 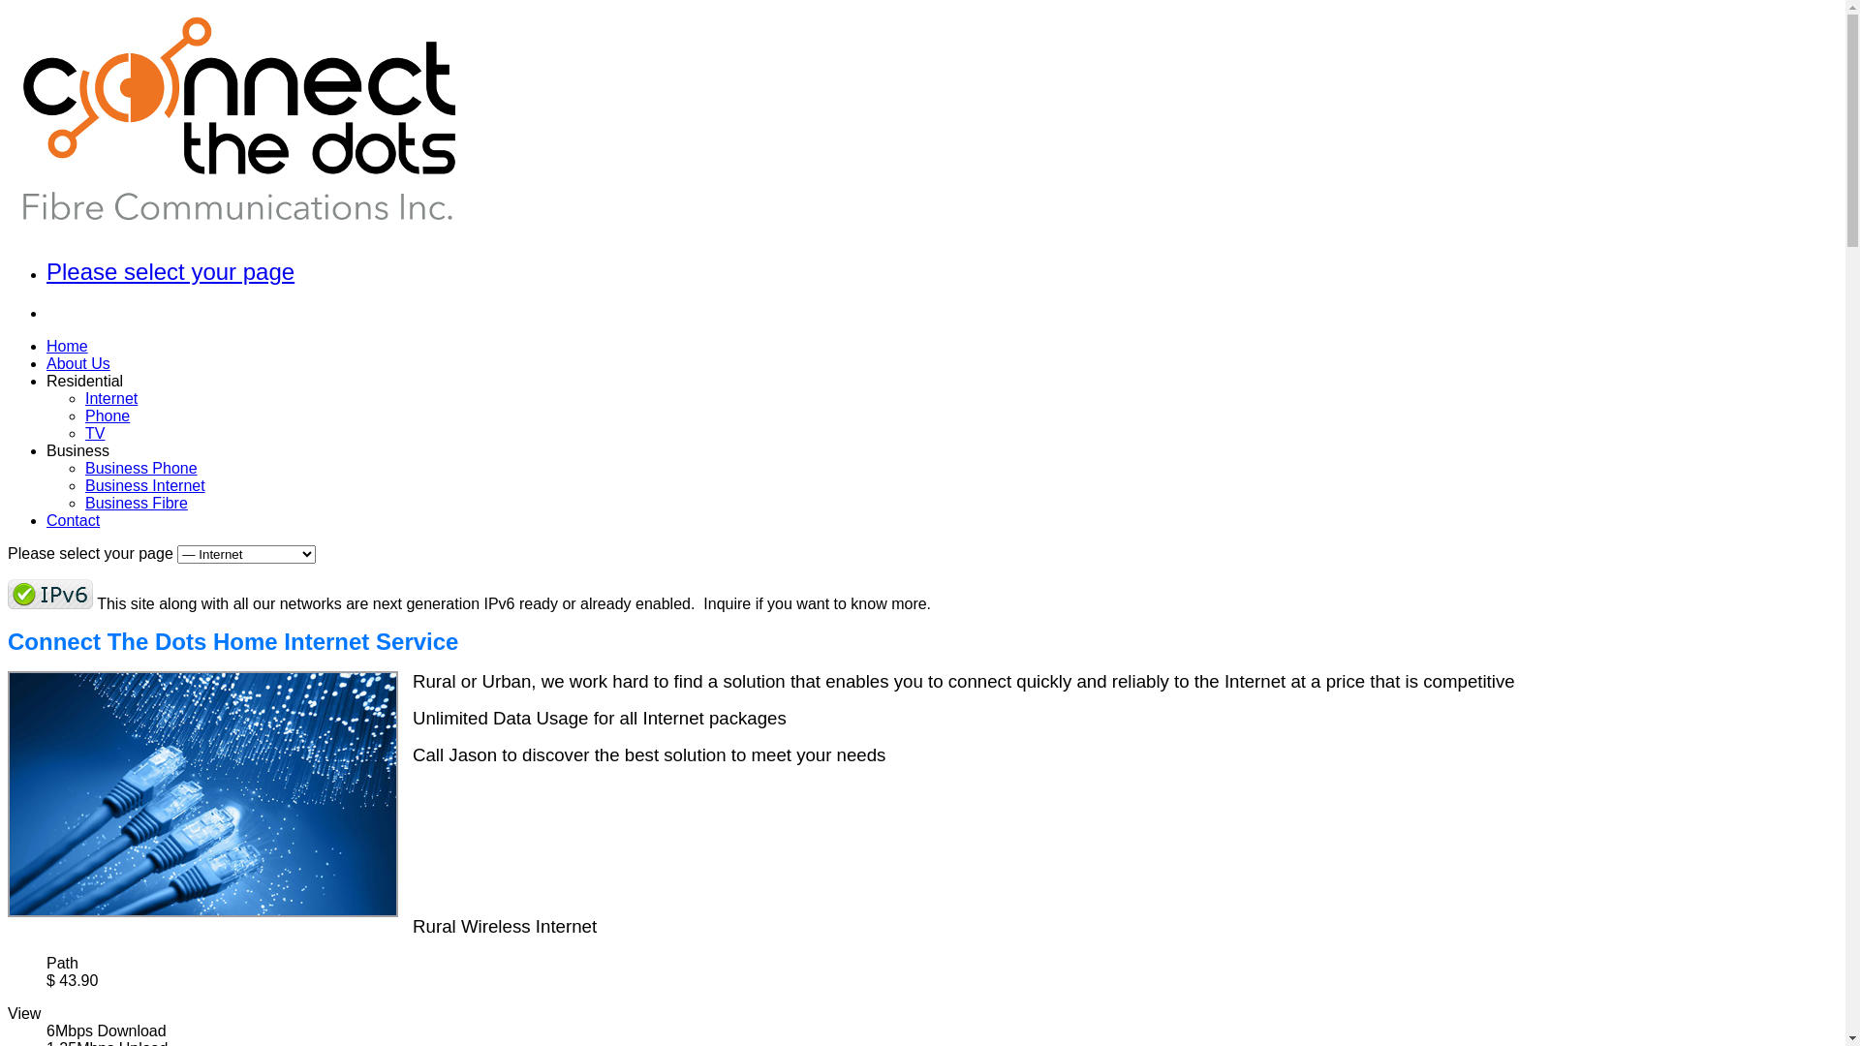 I want to click on Residential, so click(x=85, y=381).